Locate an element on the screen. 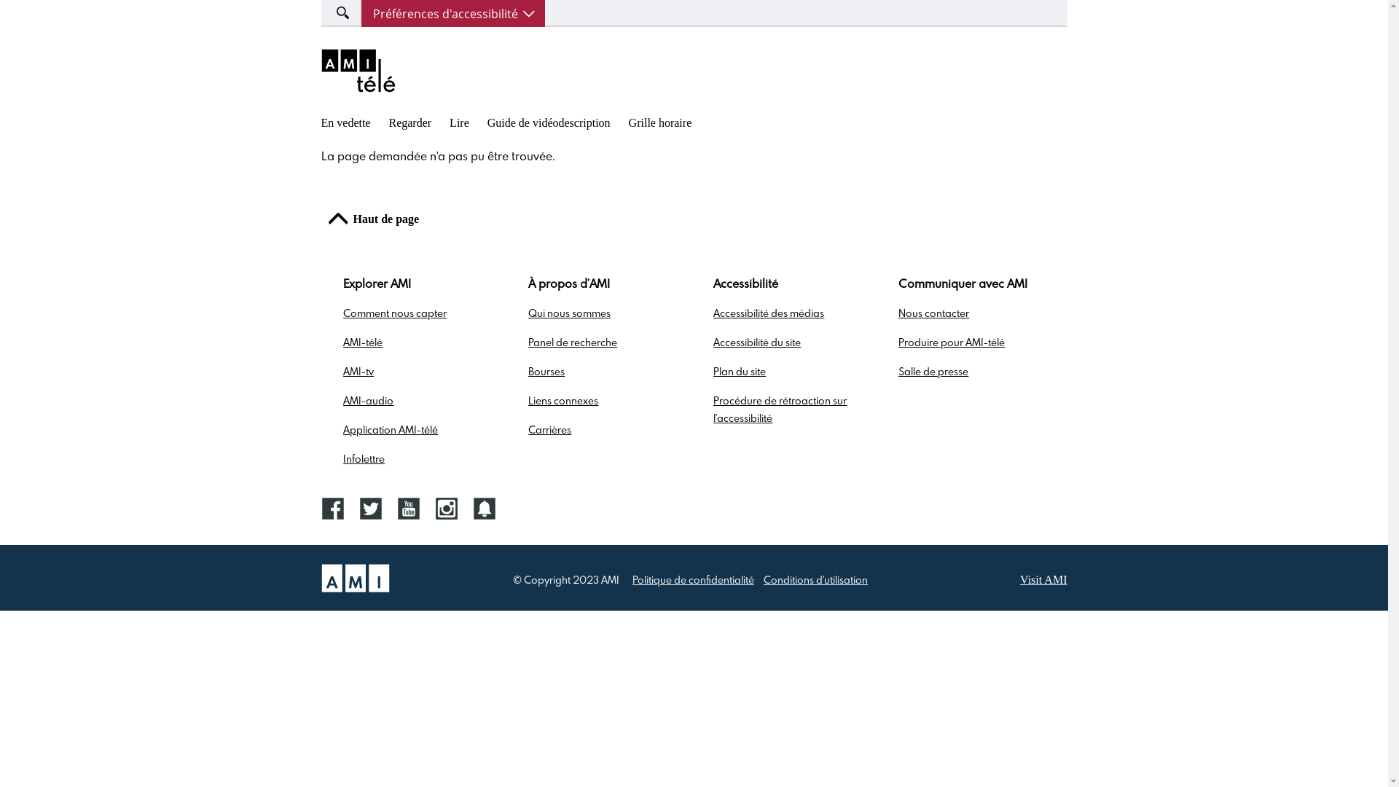  Infolettre is located at coordinates (364, 460).